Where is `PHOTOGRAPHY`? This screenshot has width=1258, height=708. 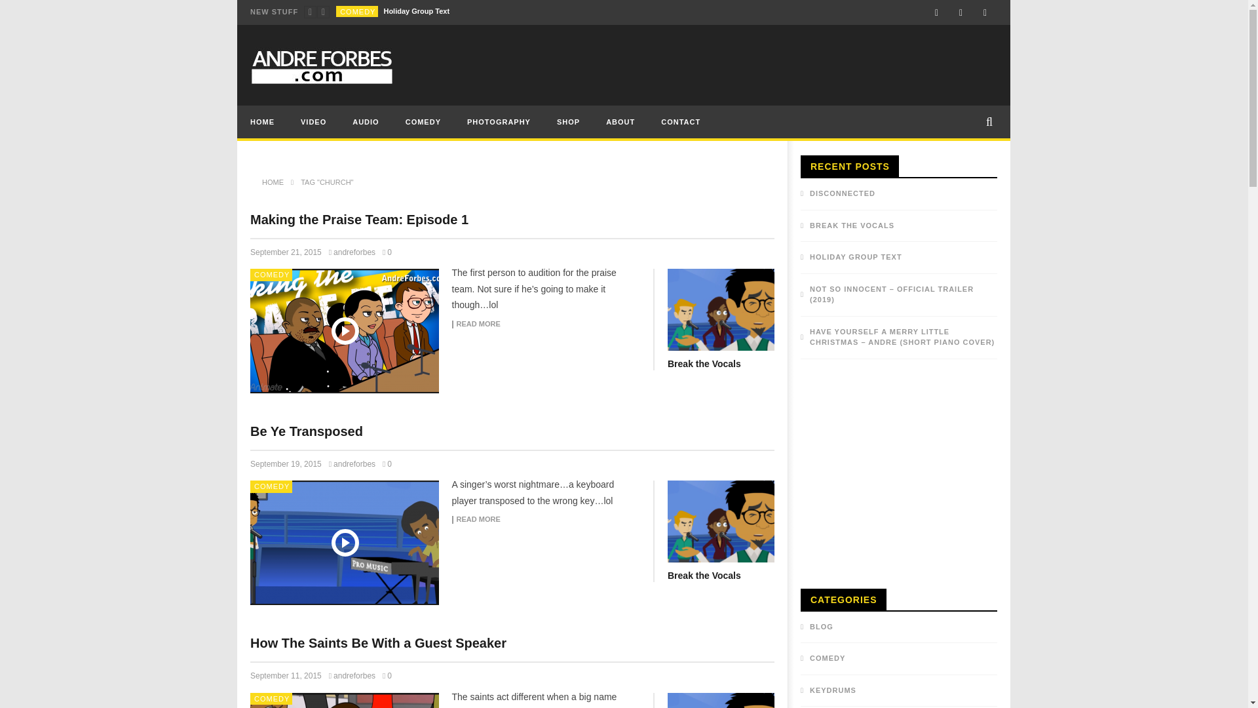
PHOTOGRAPHY is located at coordinates (499, 121).